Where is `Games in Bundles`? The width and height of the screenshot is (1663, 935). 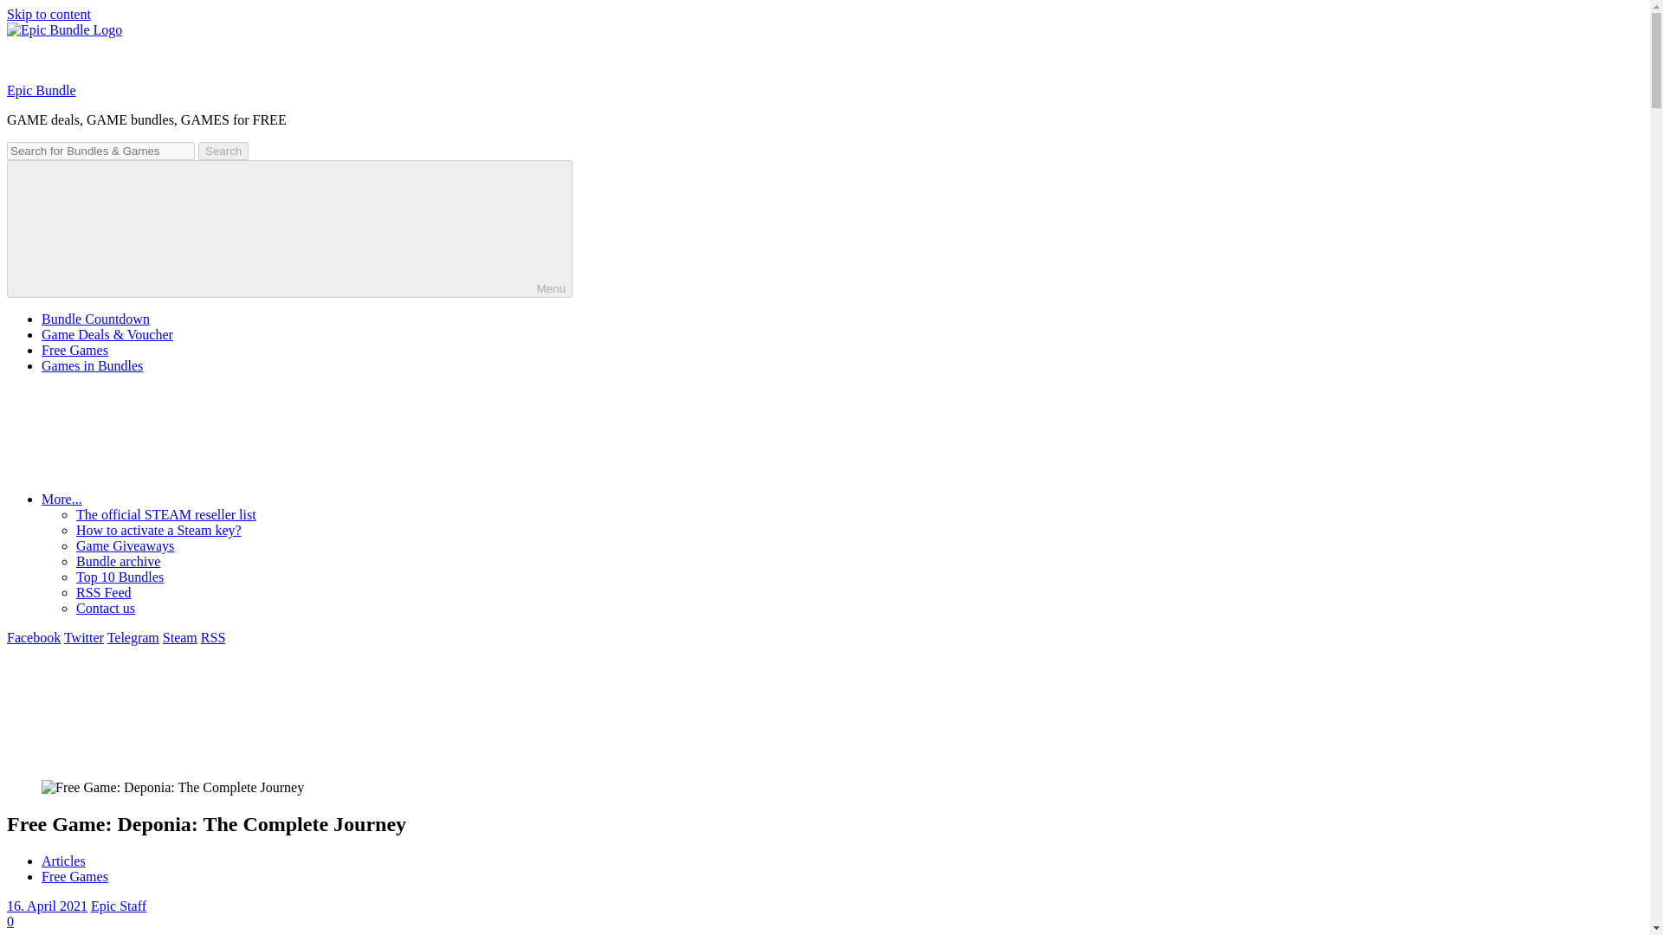 Games in Bundles is located at coordinates (92, 365).